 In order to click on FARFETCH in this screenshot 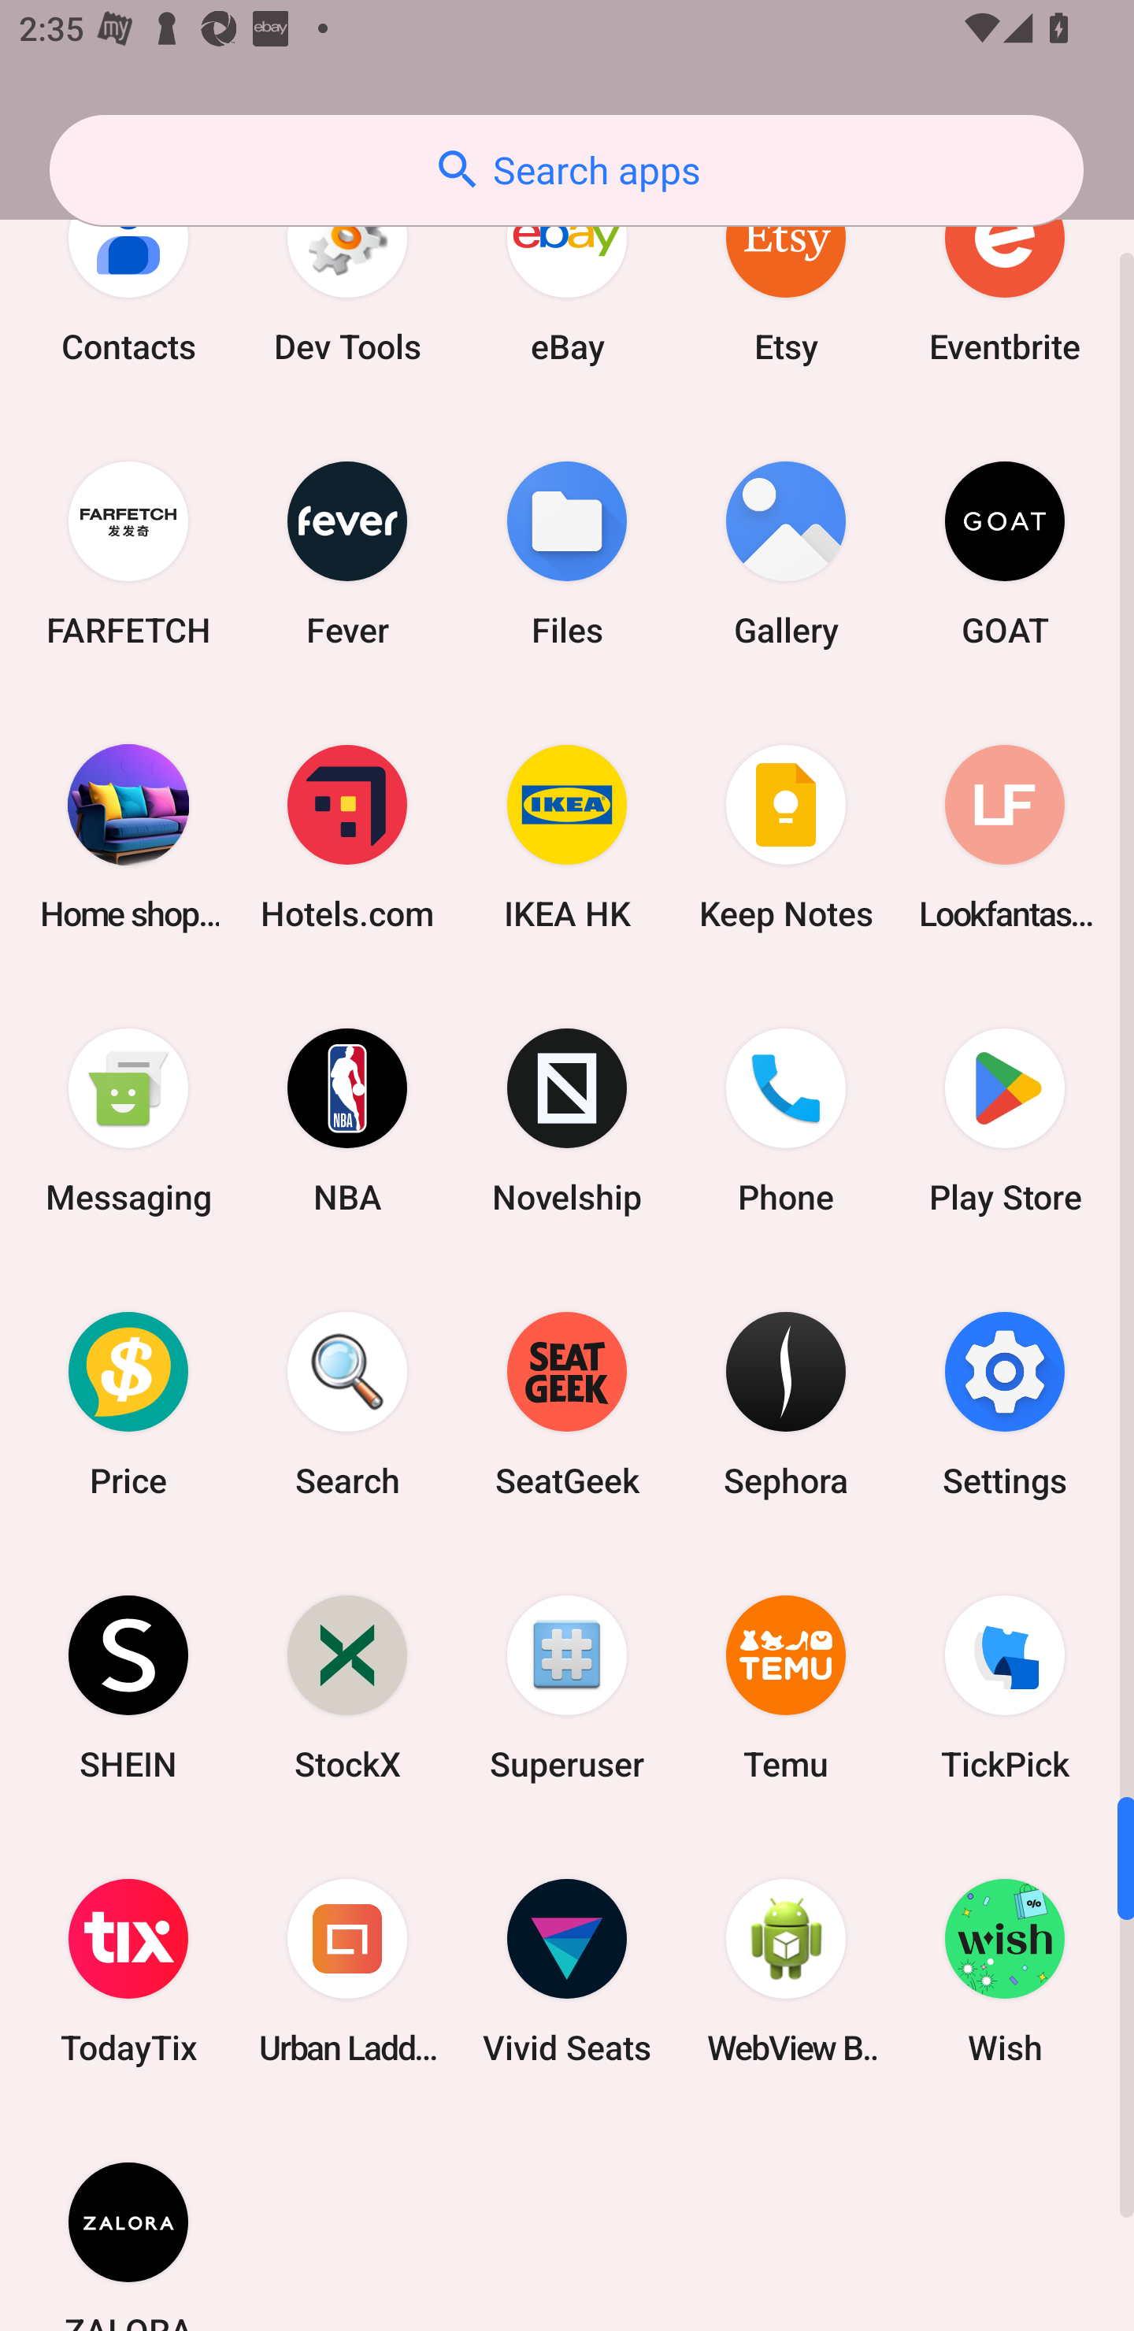, I will do `click(128, 553)`.